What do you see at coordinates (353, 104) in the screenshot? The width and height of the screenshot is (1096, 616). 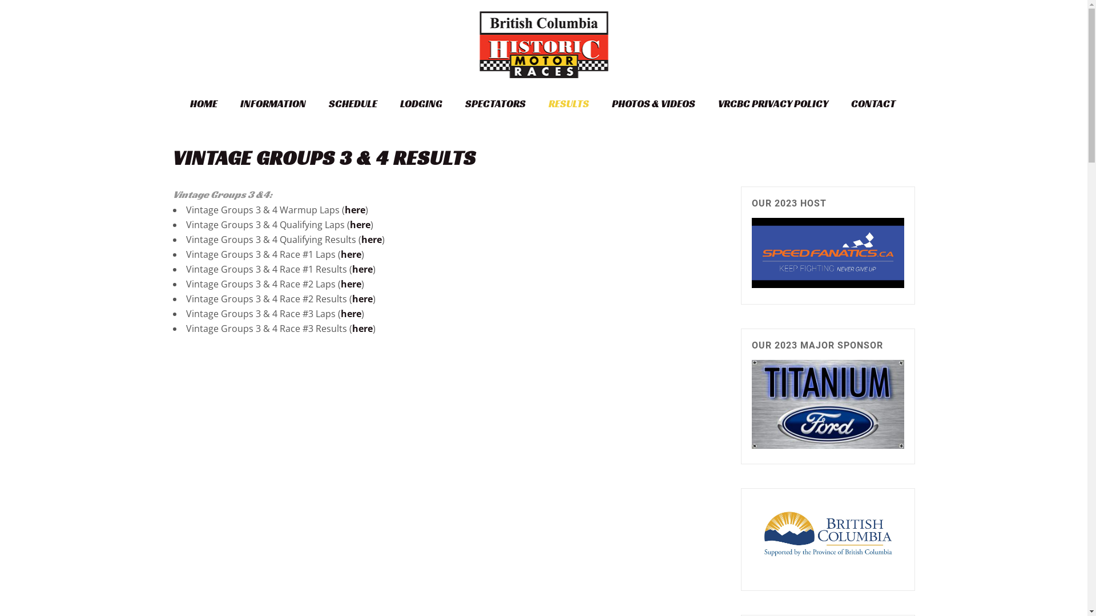 I see `SCHEDULE` at bounding box center [353, 104].